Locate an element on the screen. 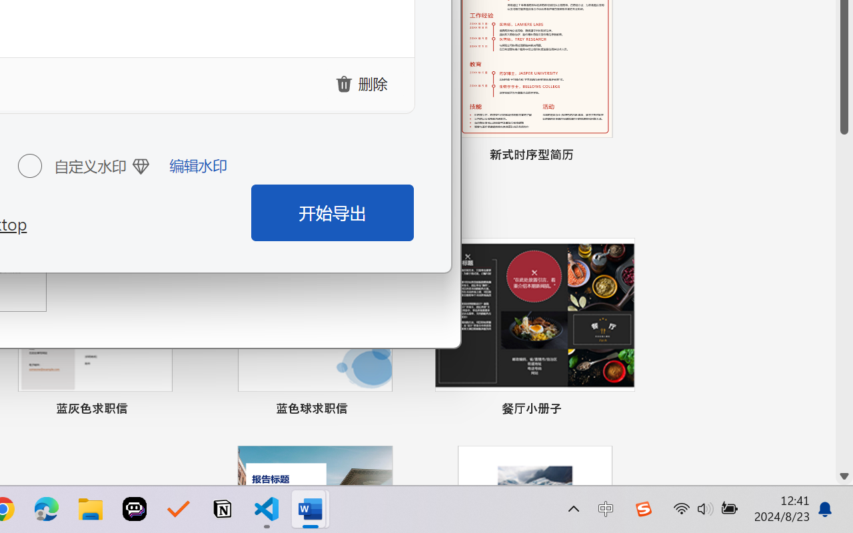 Image resolution: width=853 pixels, height=533 pixels. Line down is located at coordinates (844, 476).